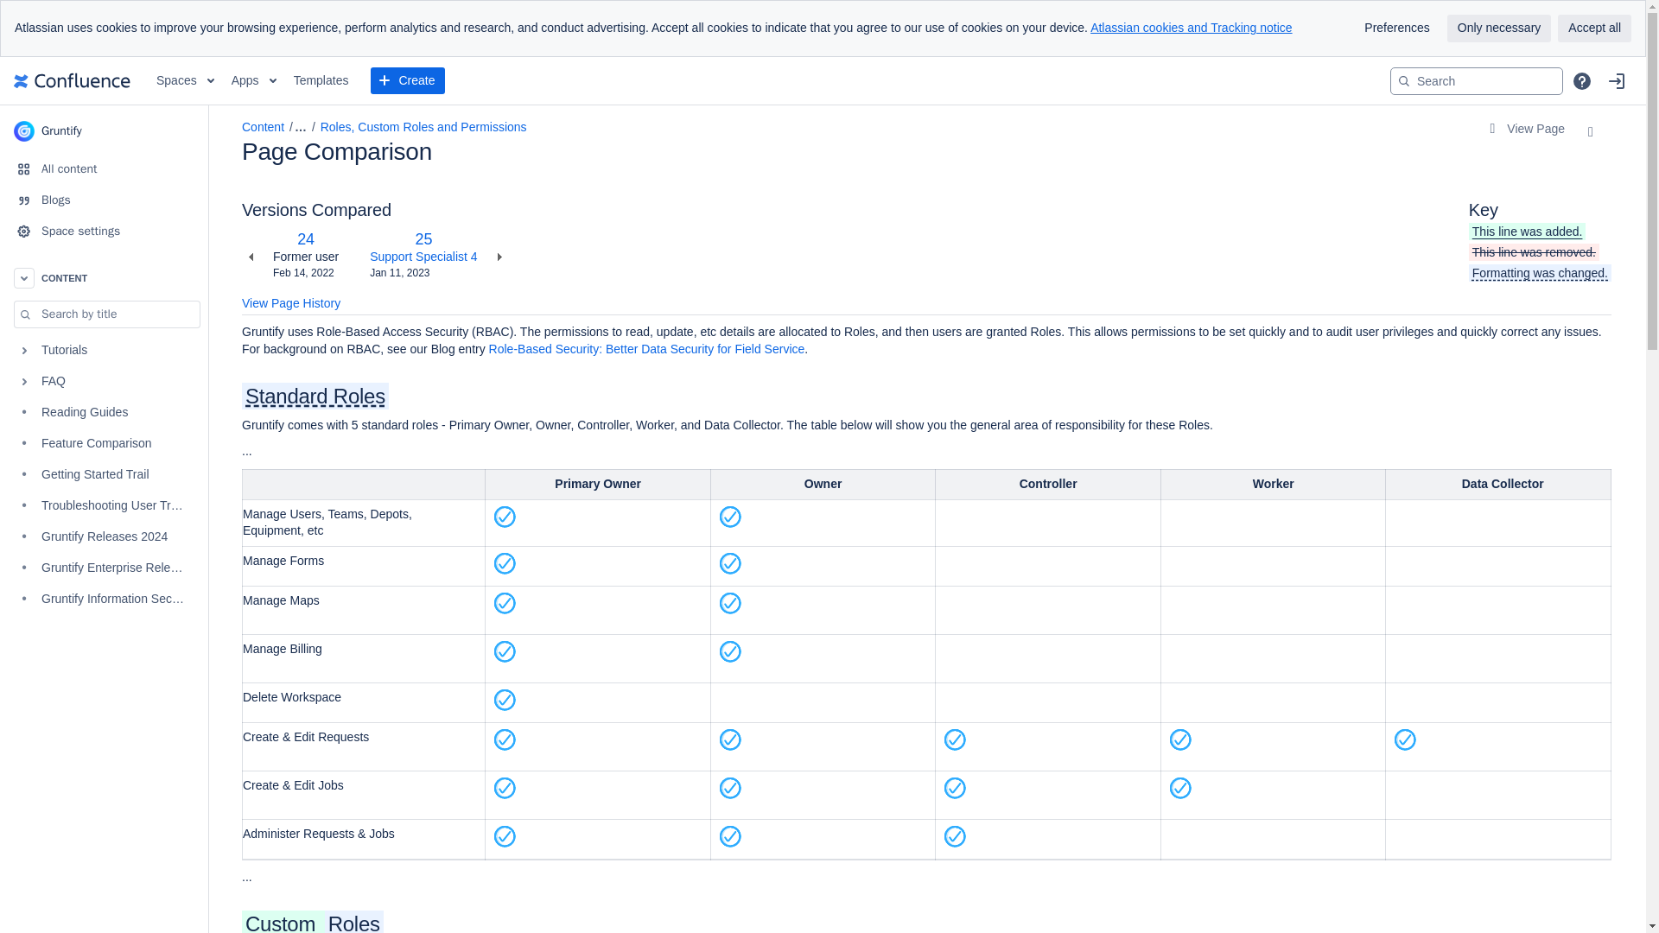  What do you see at coordinates (1593, 28) in the screenshot?
I see `Accept all` at bounding box center [1593, 28].